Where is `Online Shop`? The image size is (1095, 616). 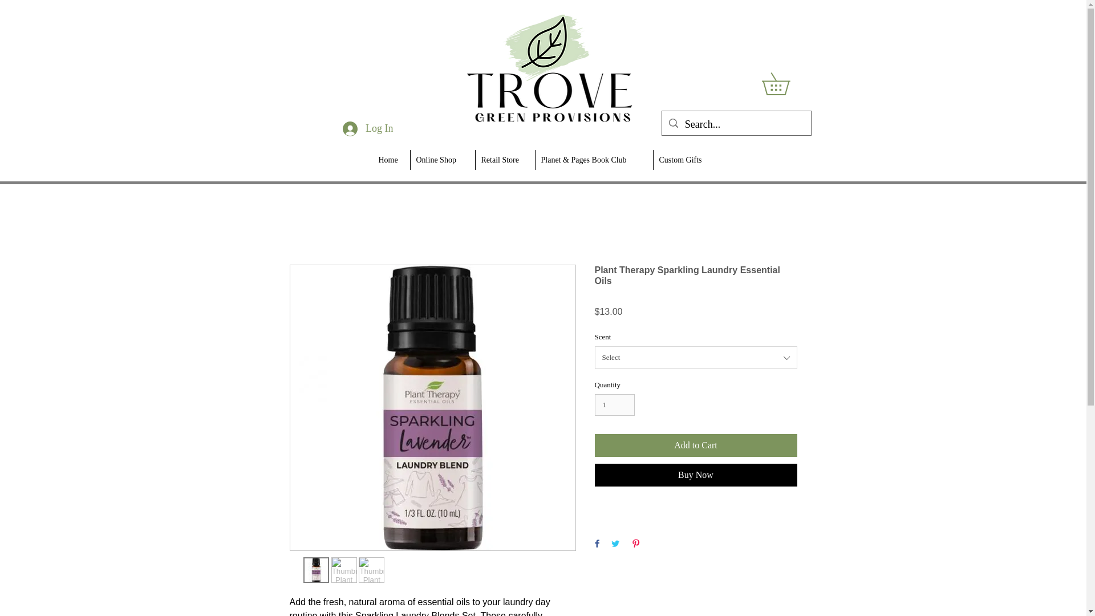 Online Shop is located at coordinates (441, 160).